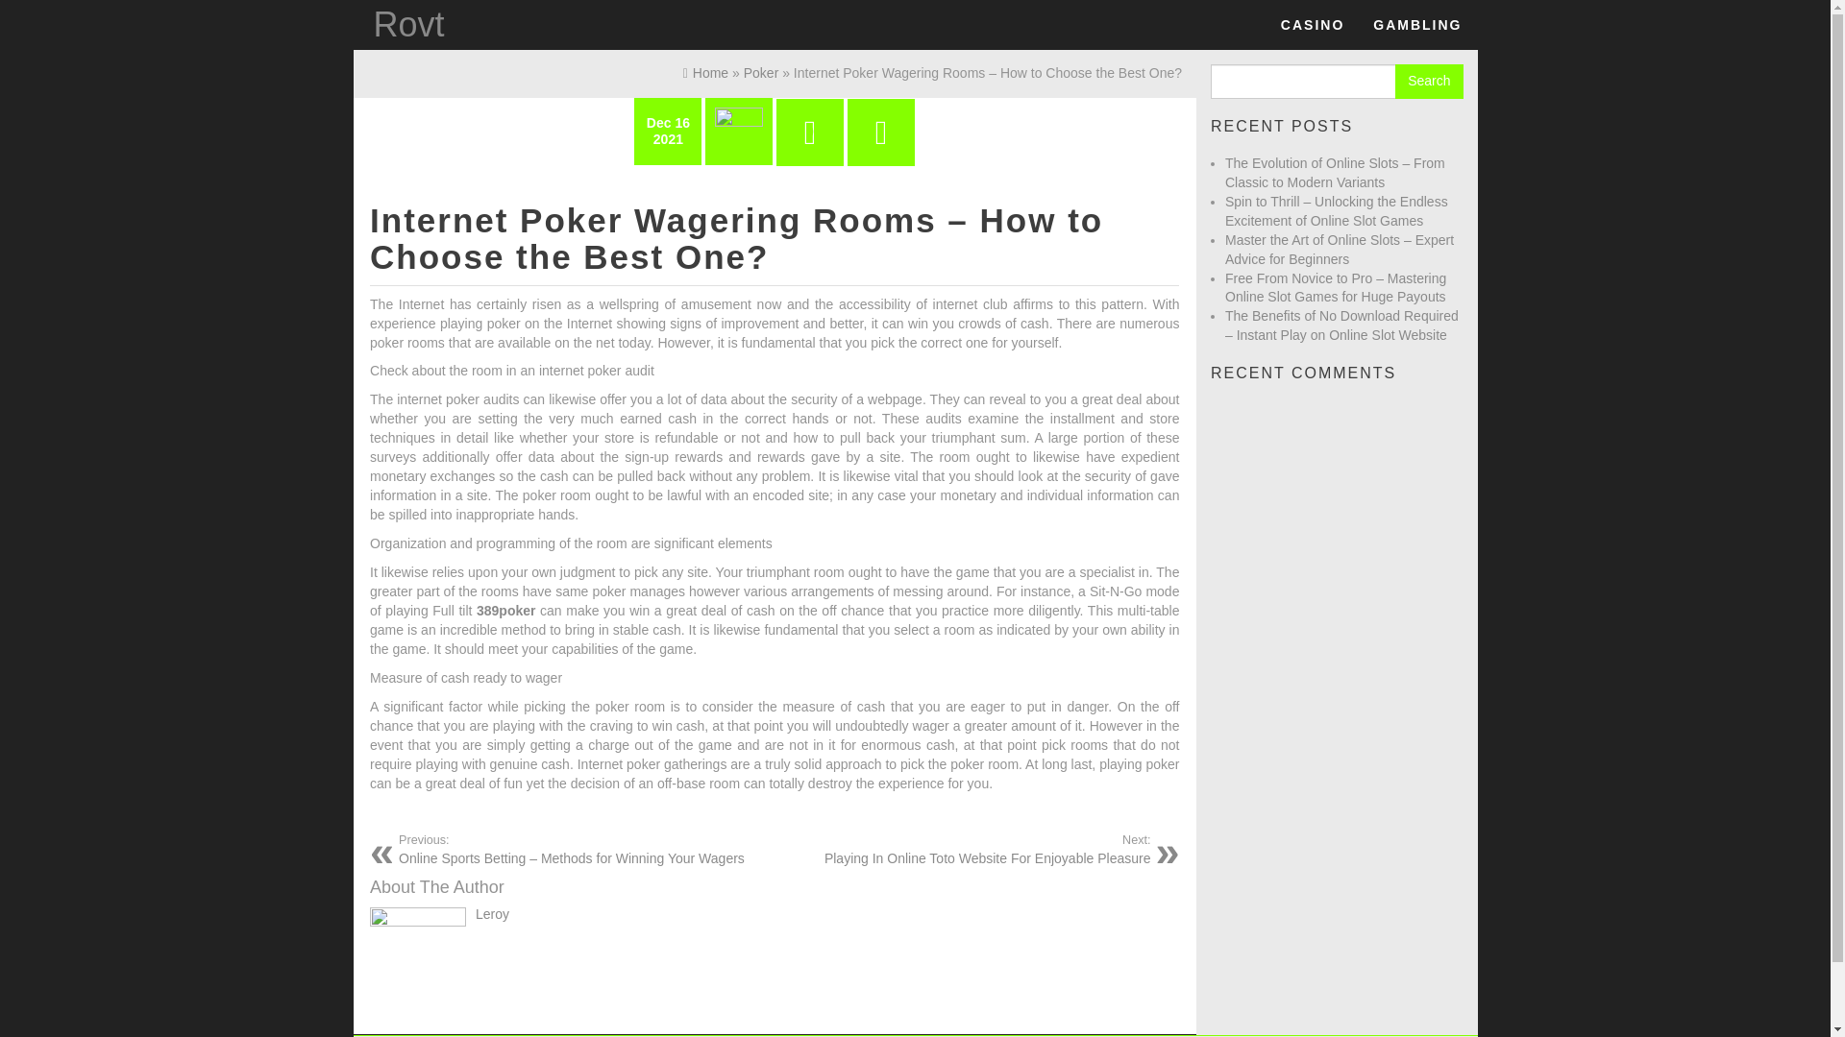 The height and width of the screenshot is (1037, 1845). What do you see at coordinates (1312, 25) in the screenshot?
I see `Posts by Leroy` at bounding box center [1312, 25].